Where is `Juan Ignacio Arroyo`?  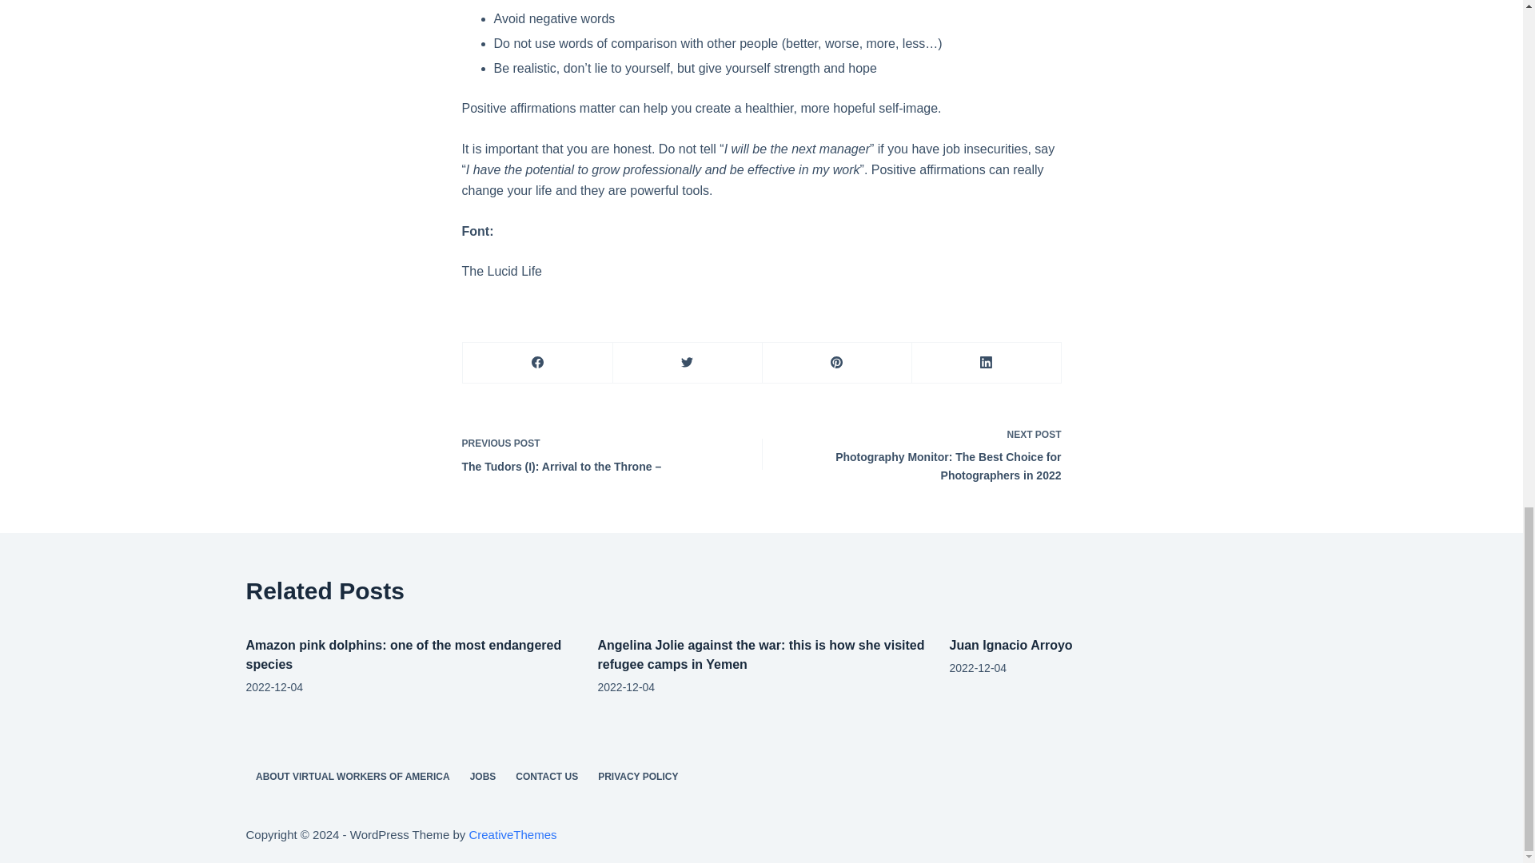 Juan Ignacio Arroyo is located at coordinates (1011, 646).